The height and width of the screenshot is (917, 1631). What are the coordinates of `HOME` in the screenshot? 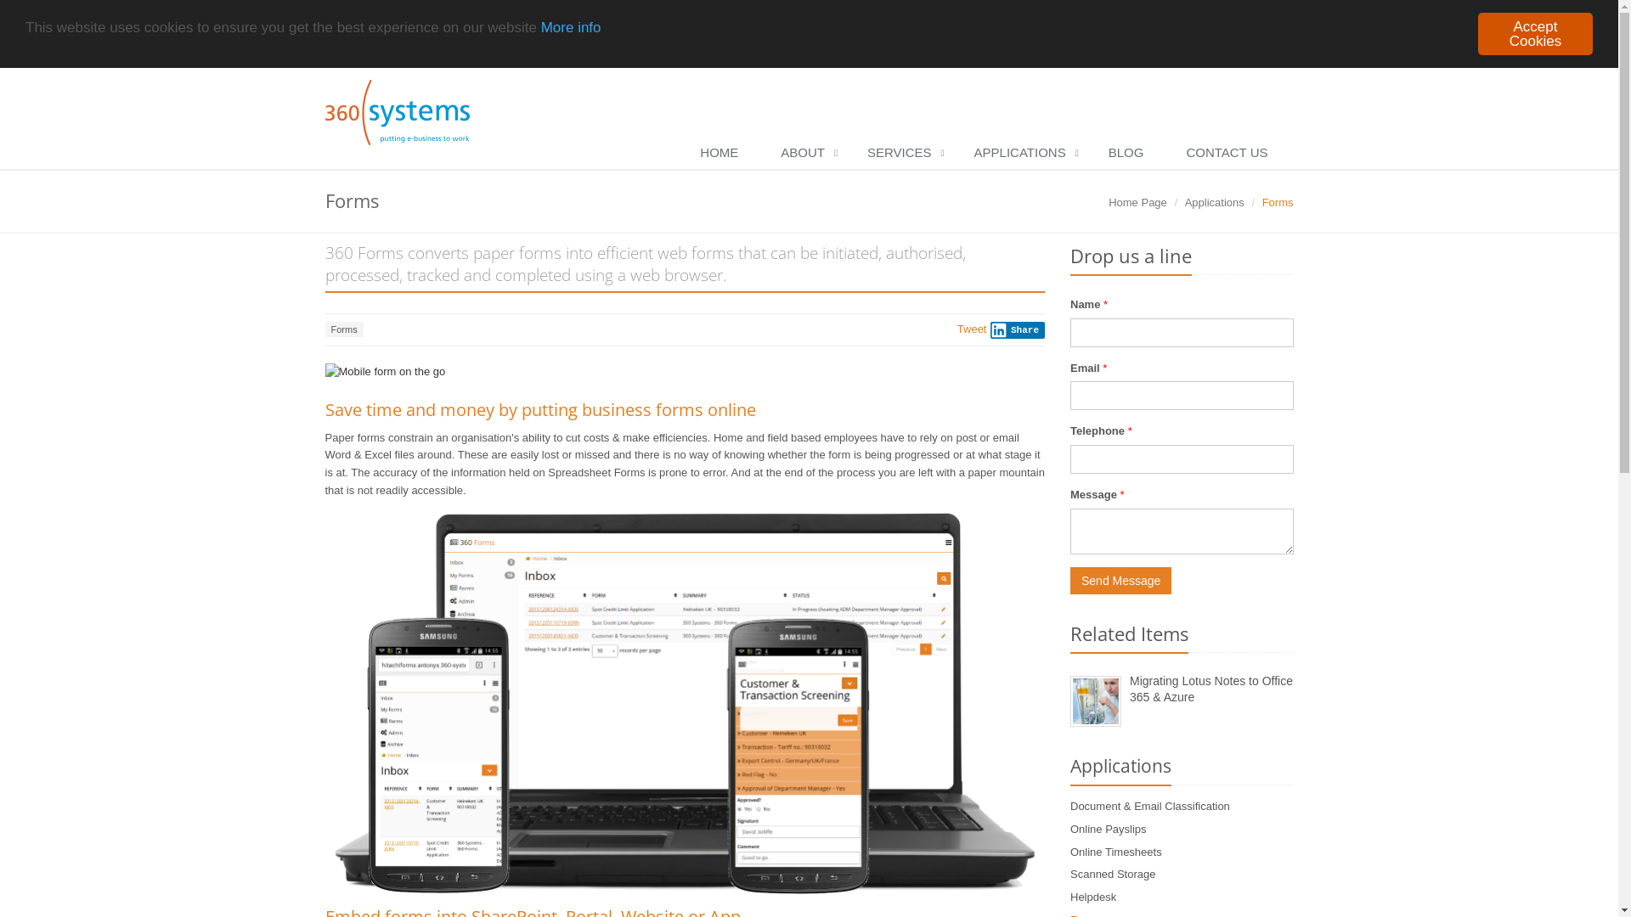 It's located at (724, 154).